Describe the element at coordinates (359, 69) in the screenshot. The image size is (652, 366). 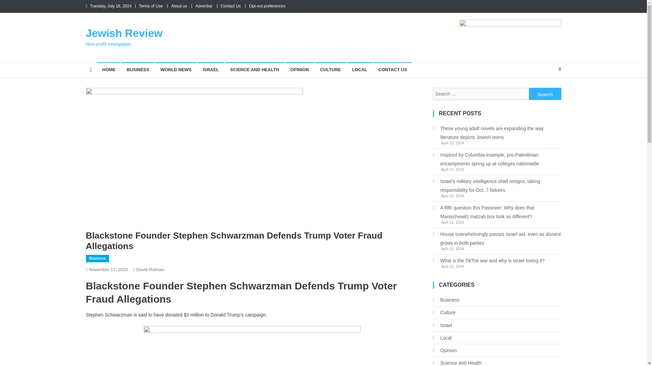
I see `LOCAL` at that location.